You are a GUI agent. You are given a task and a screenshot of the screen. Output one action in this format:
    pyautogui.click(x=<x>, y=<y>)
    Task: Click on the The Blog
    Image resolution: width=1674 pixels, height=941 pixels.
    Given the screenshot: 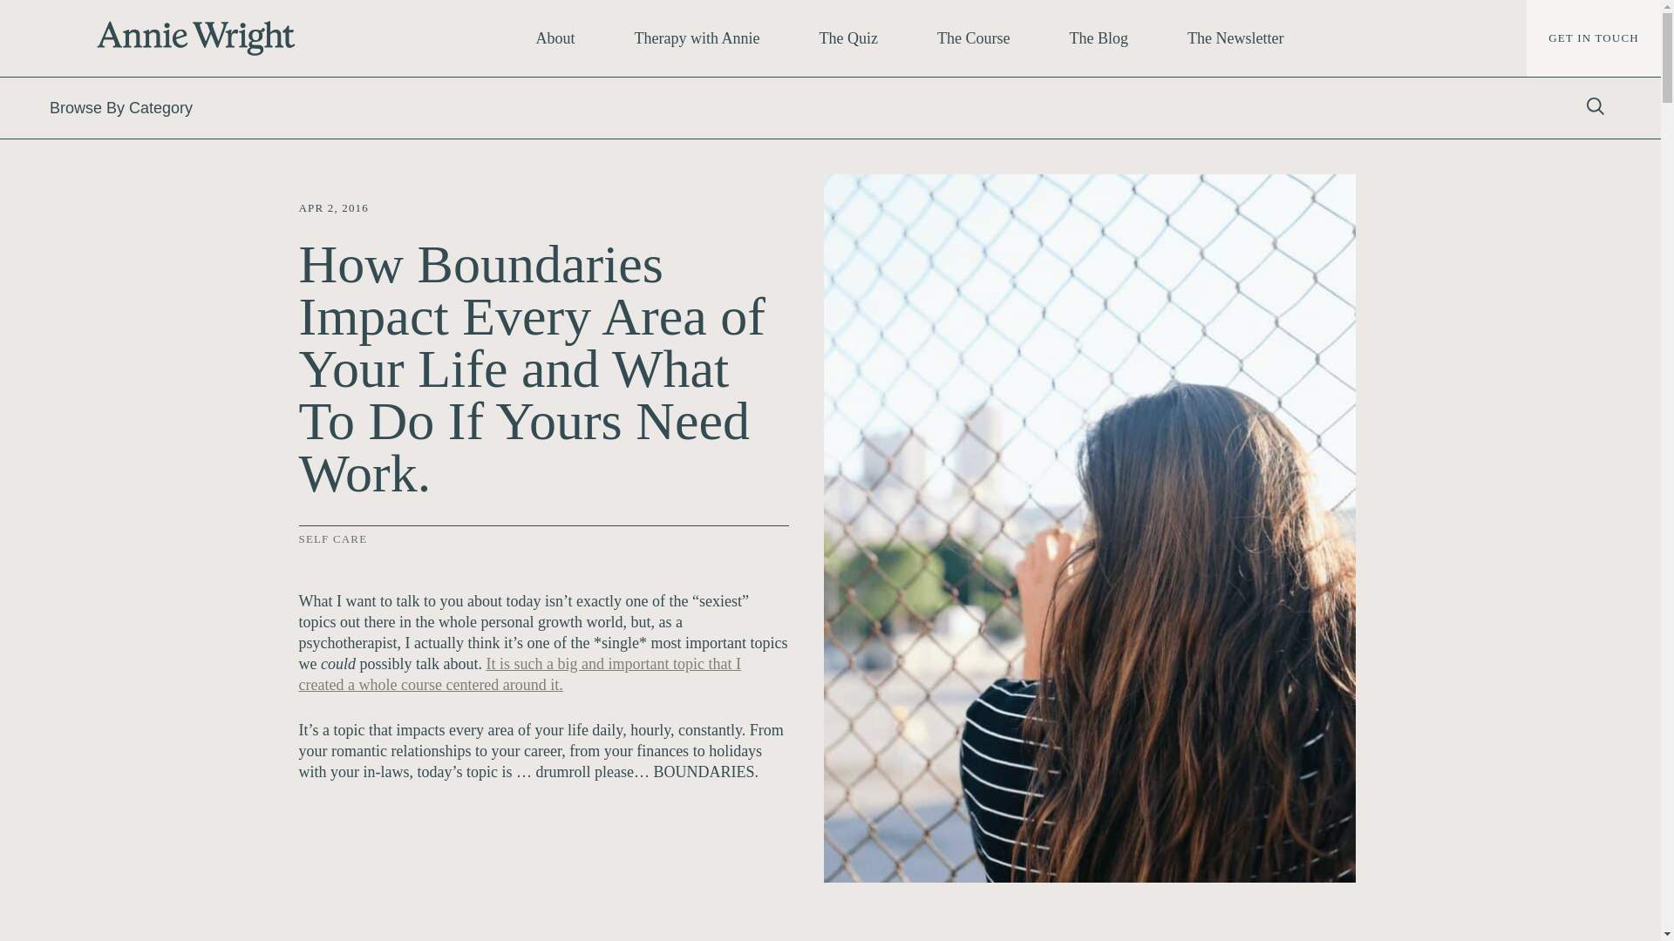 What is the action you would take?
    pyautogui.click(x=1098, y=38)
    